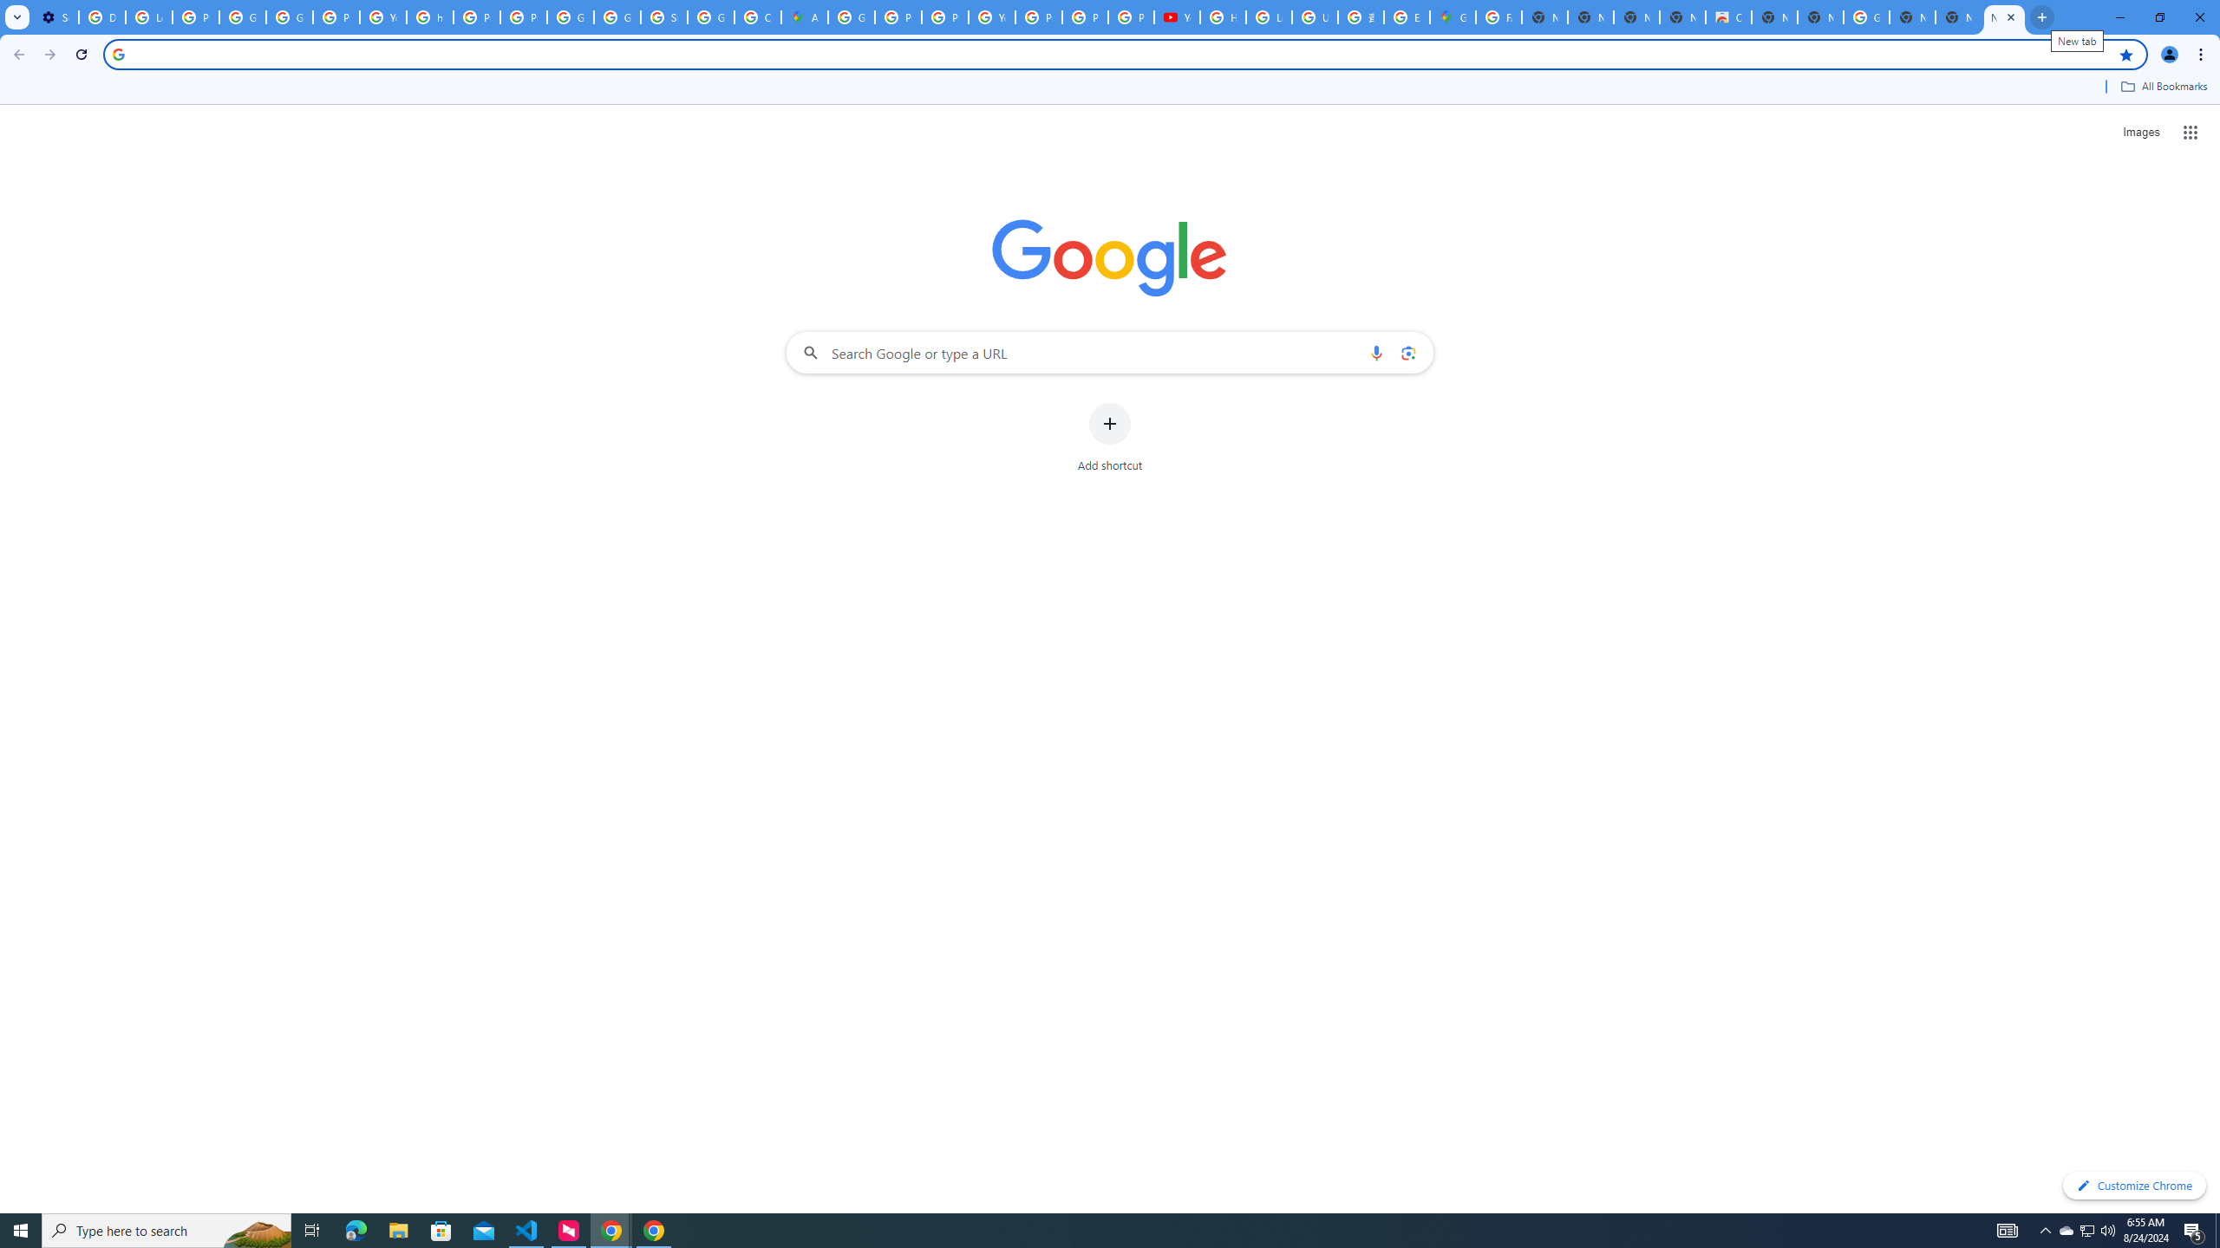 The image size is (2220, 1248). Describe the element at coordinates (383, 17) in the screenshot. I see `YouTube` at that location.